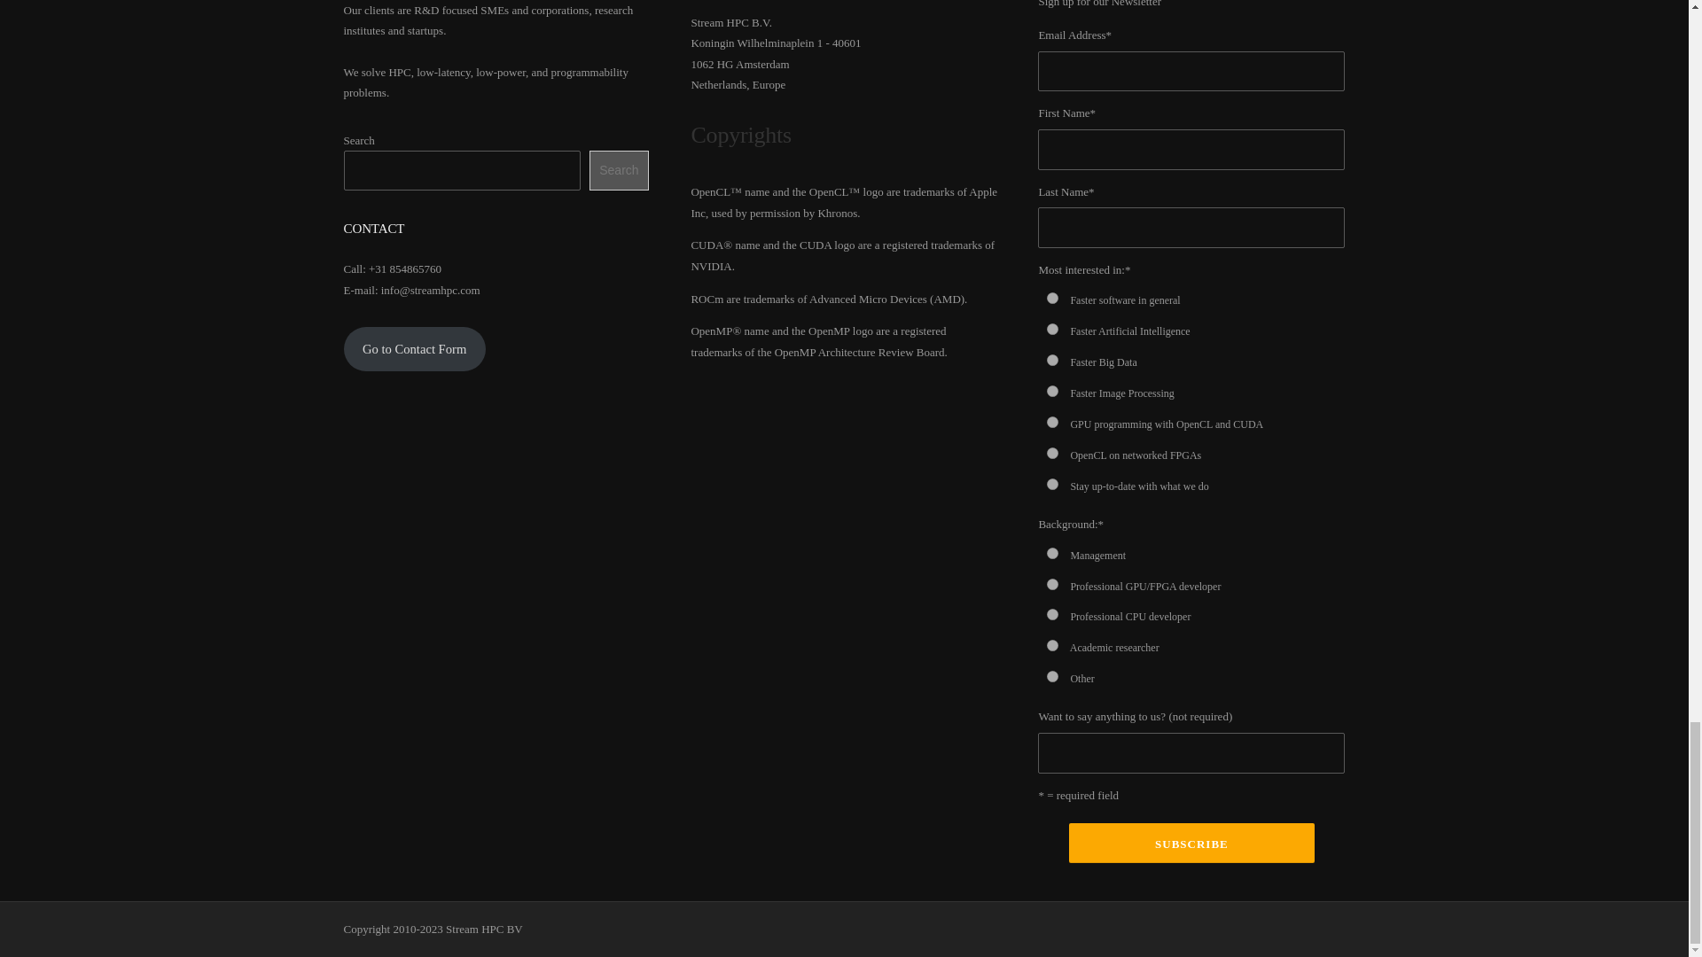 The width and height of the screenshot is (1702, 957). I want to click on Academic researcher, so click(1052, 645).